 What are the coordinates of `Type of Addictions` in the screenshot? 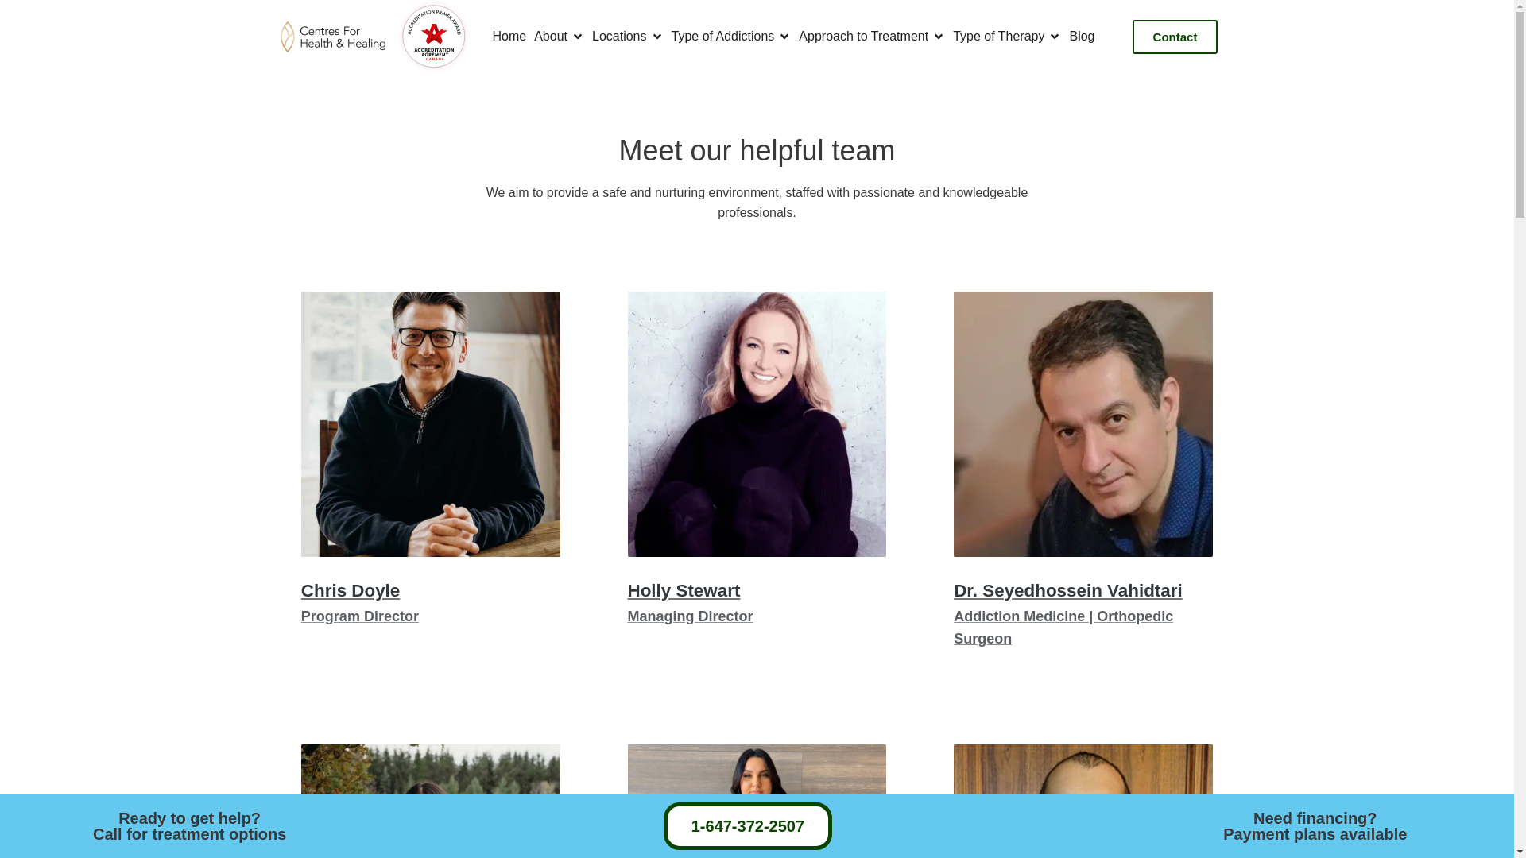 It's located at (722, 37).